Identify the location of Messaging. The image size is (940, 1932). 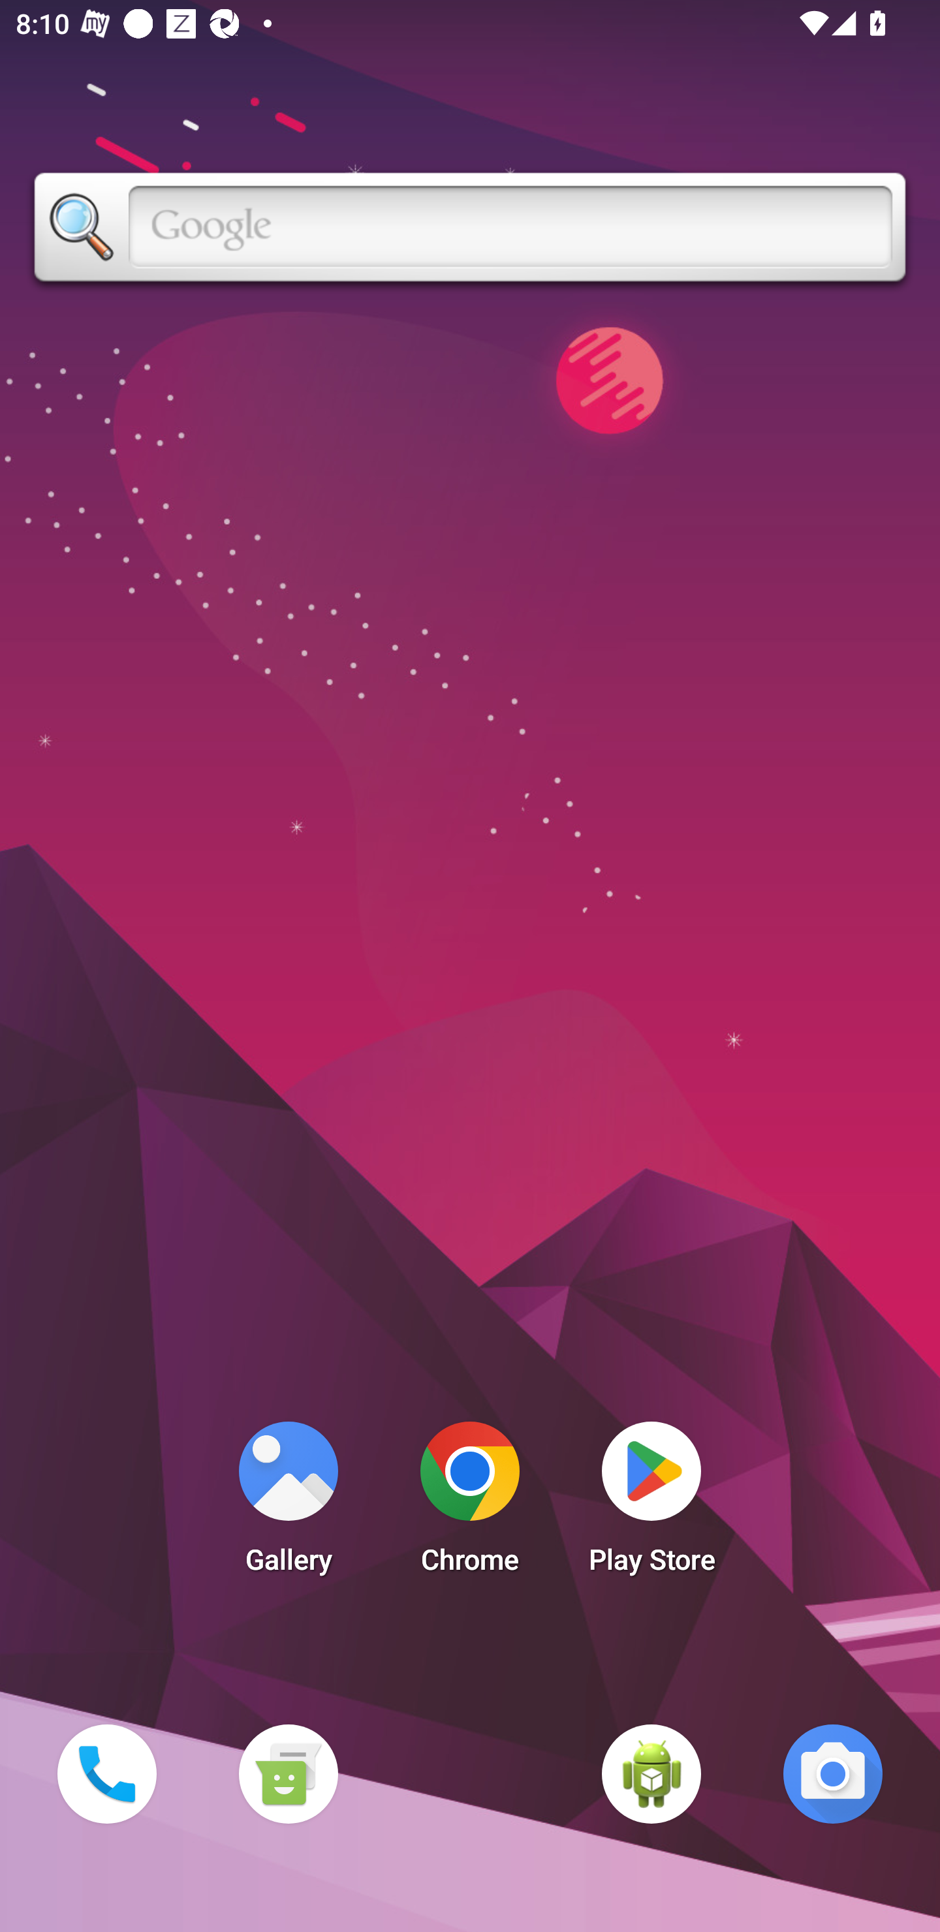
(288, 1773).